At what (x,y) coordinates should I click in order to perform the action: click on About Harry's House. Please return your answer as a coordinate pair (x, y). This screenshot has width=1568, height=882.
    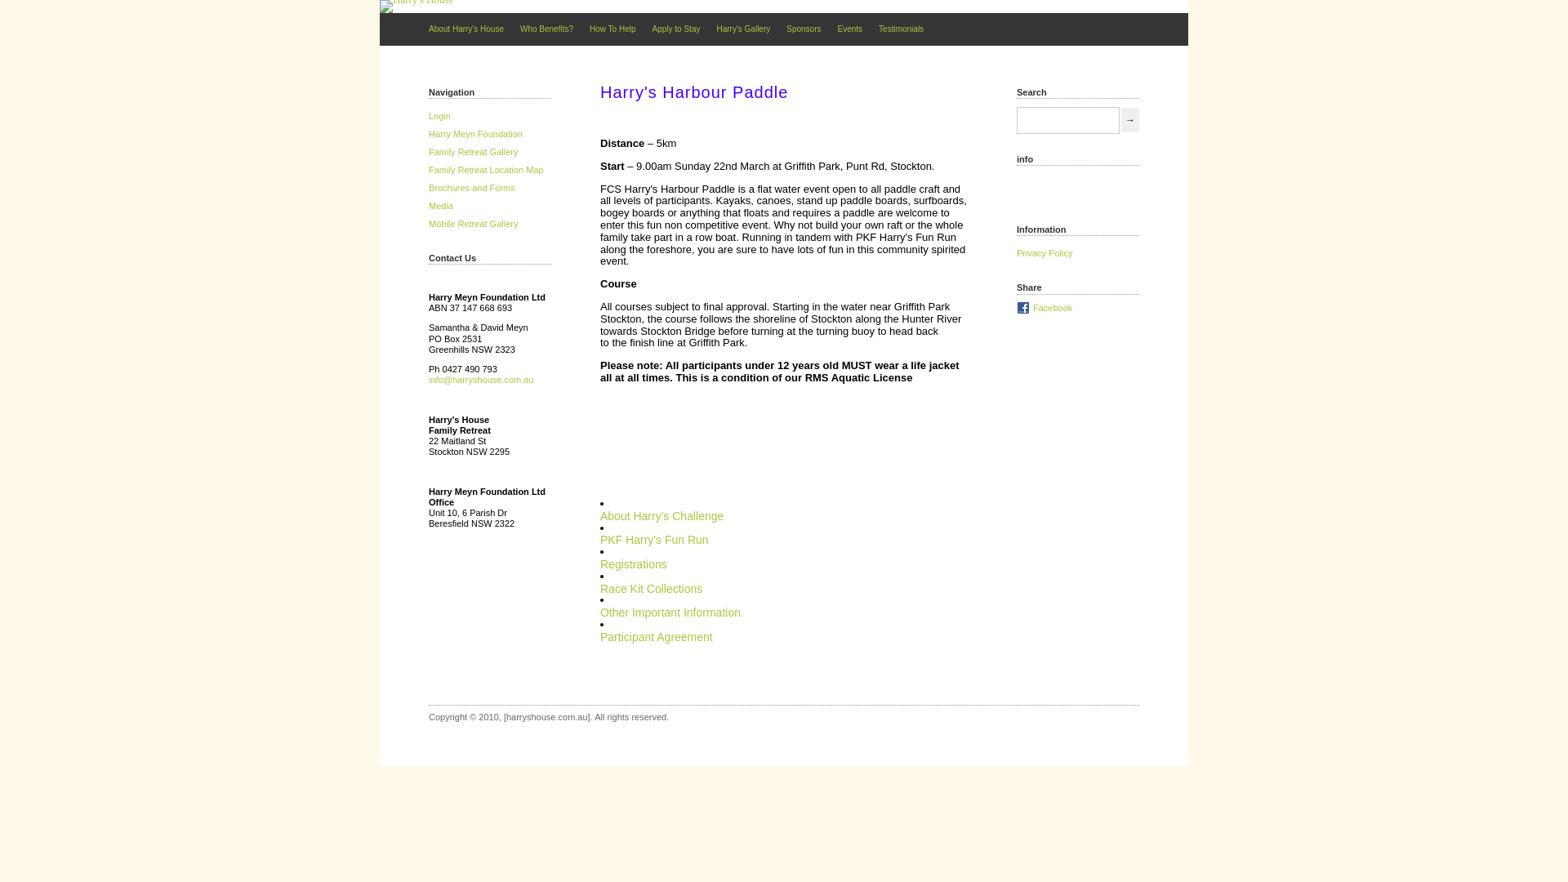
    Looking at the image, I should click on (466, 31).